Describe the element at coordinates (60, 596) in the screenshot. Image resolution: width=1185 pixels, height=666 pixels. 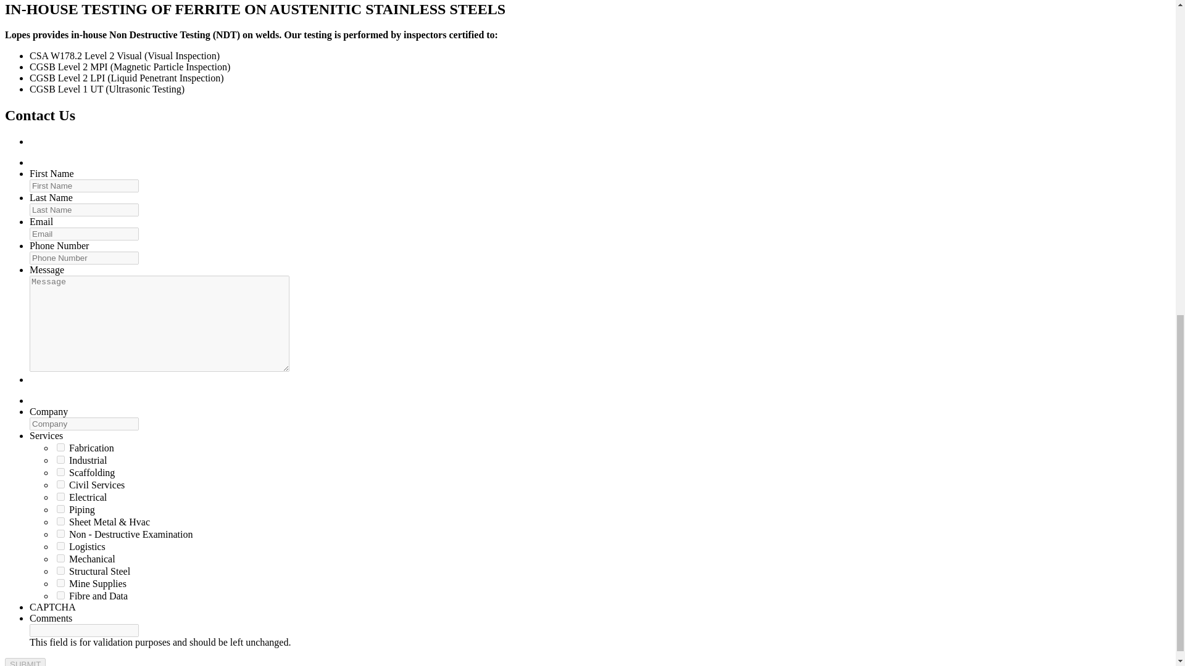
I see `Fibre and Data` at that location.